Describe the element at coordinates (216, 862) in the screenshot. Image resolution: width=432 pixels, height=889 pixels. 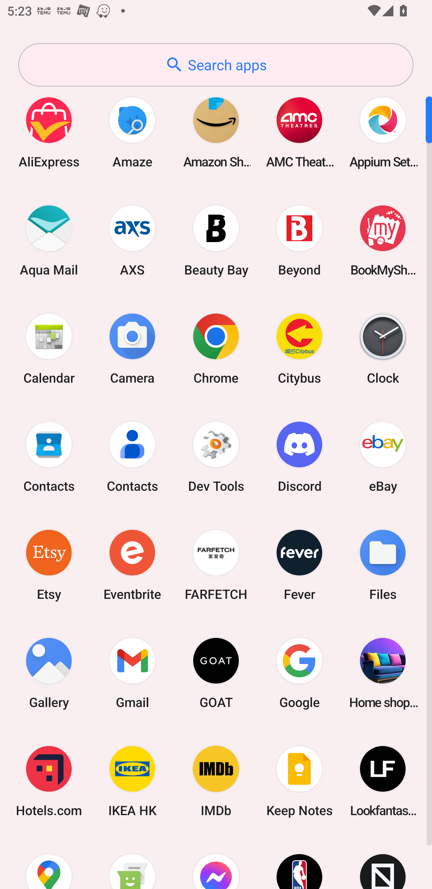
I see `Messenger` at that location.